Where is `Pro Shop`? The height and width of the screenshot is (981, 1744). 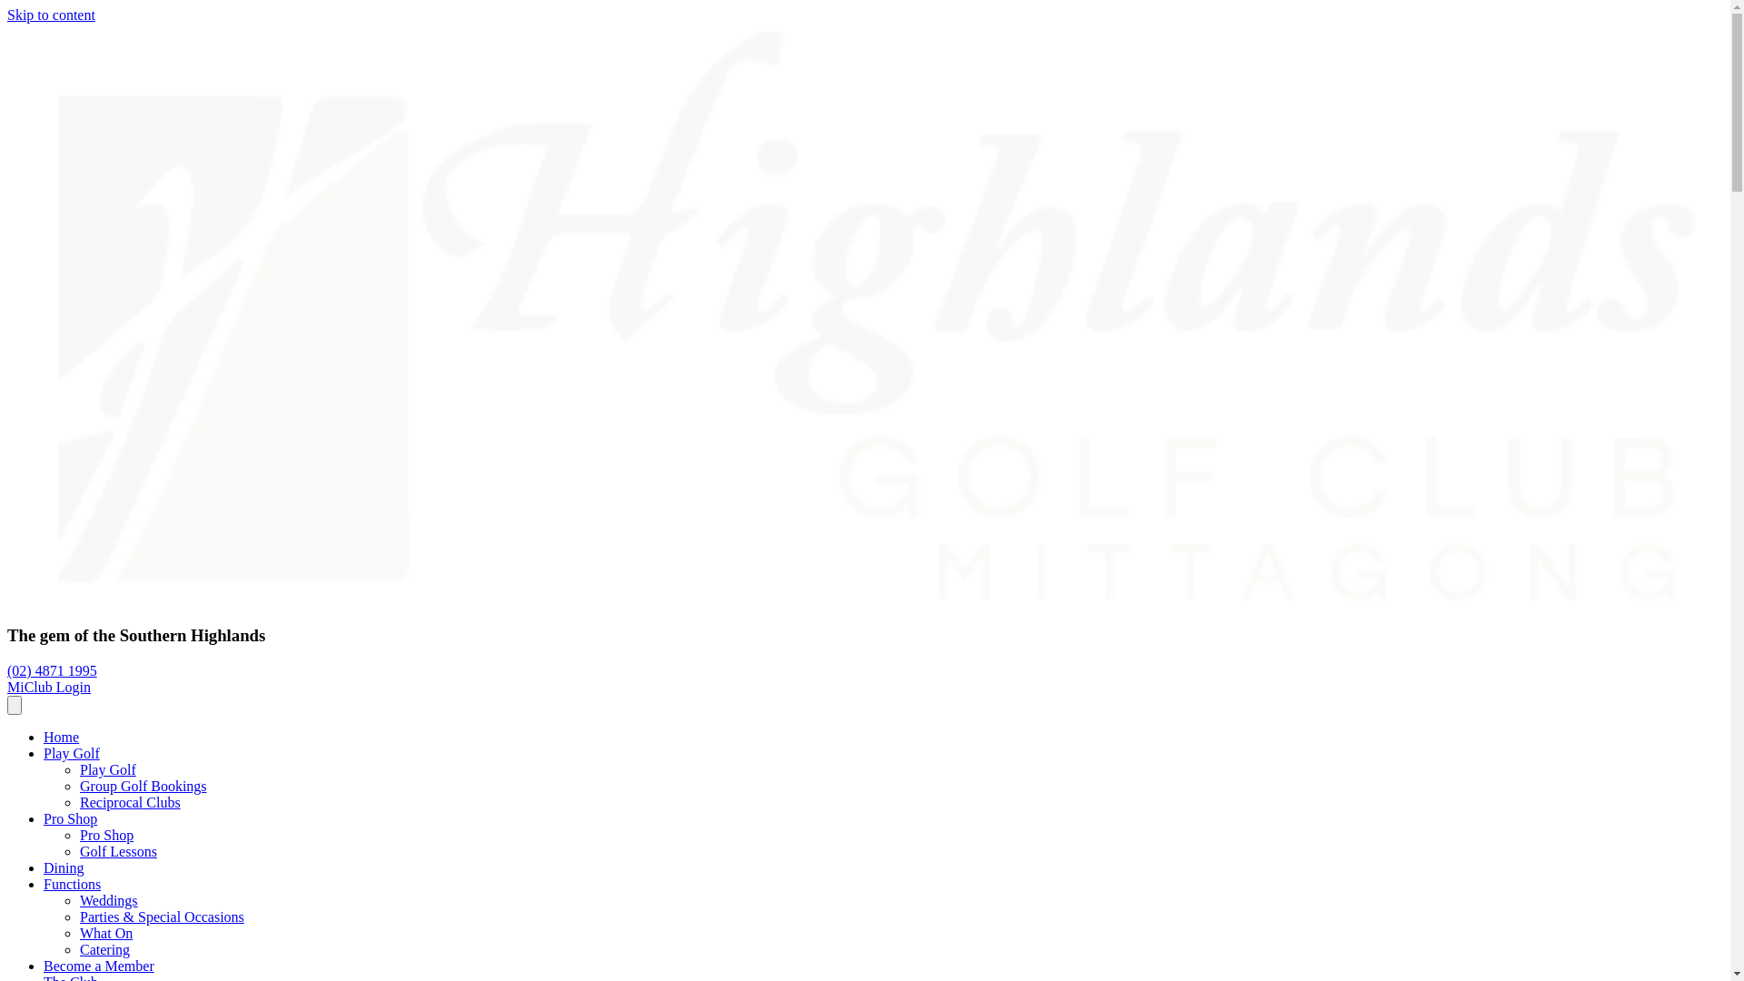 Pro Shop is located at coordinates (107, 836).